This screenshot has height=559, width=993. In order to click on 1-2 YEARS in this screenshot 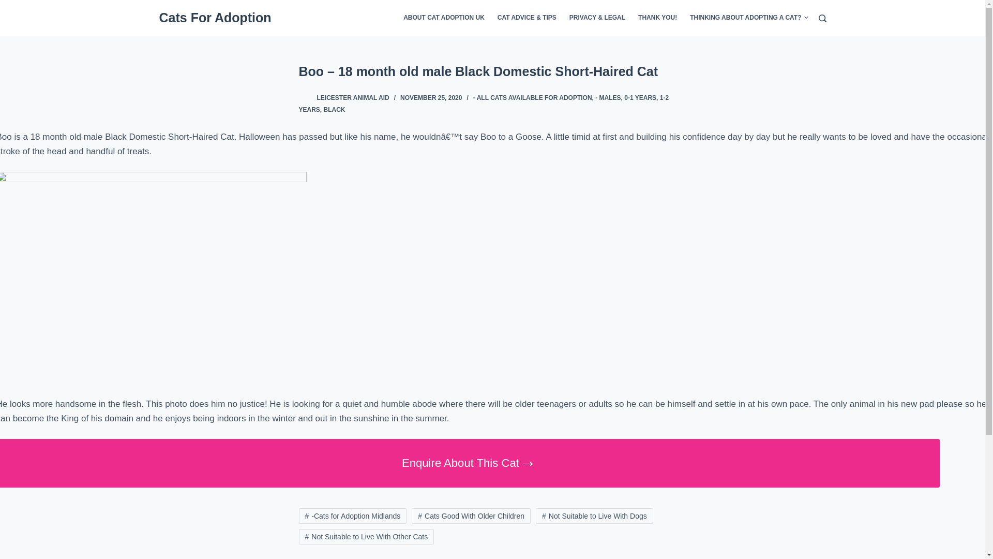, I will do `click(484, 104)`.